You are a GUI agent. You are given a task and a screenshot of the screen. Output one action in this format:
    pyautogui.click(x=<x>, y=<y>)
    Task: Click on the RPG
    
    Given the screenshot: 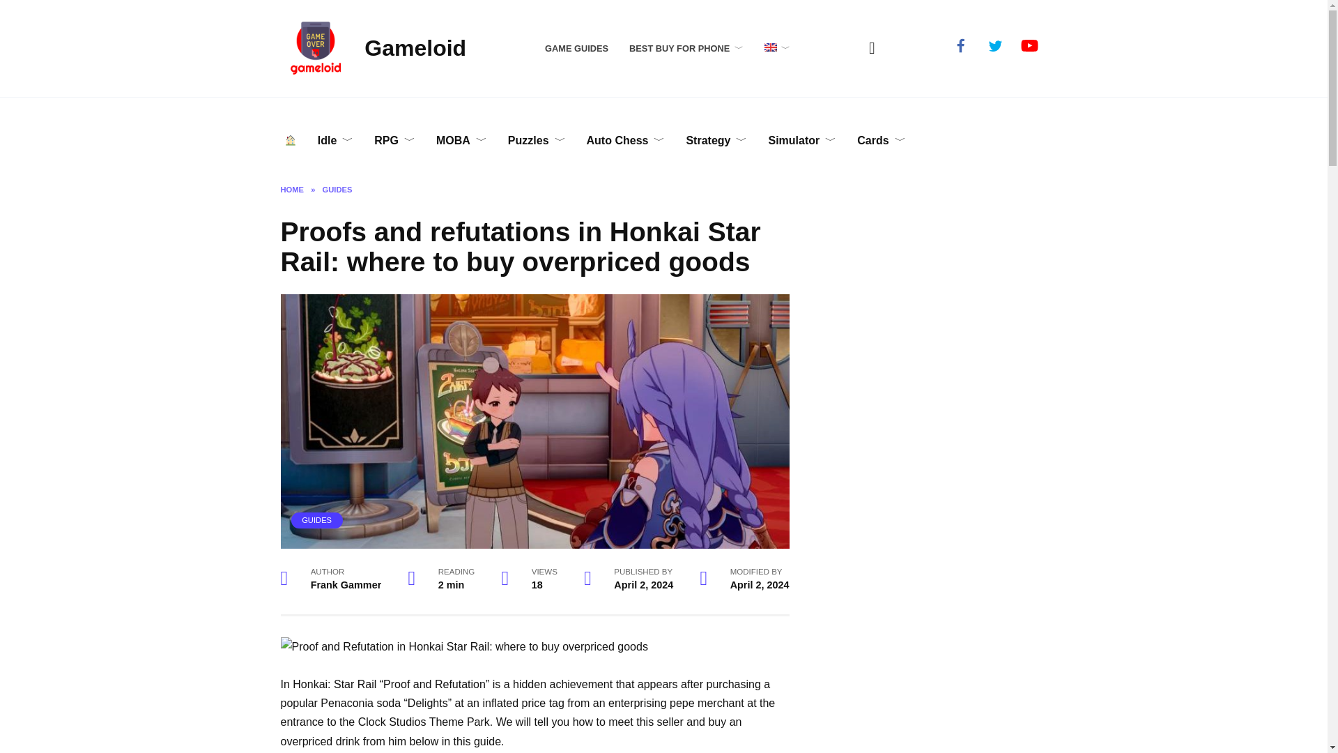 What is the action you would take?
    pyautogui.click(x=394, y=141)
    